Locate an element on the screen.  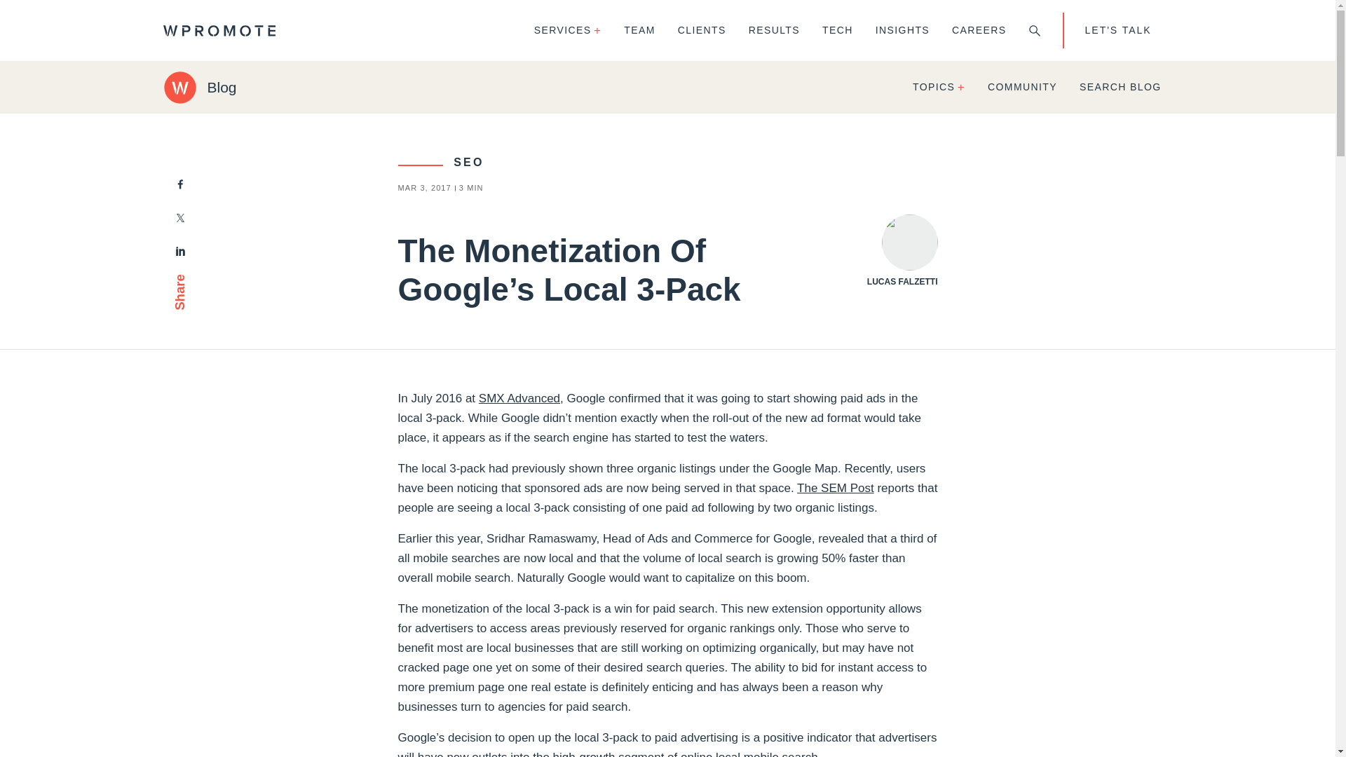
SEARCH BLOG is located at coordinates (1120, 87).